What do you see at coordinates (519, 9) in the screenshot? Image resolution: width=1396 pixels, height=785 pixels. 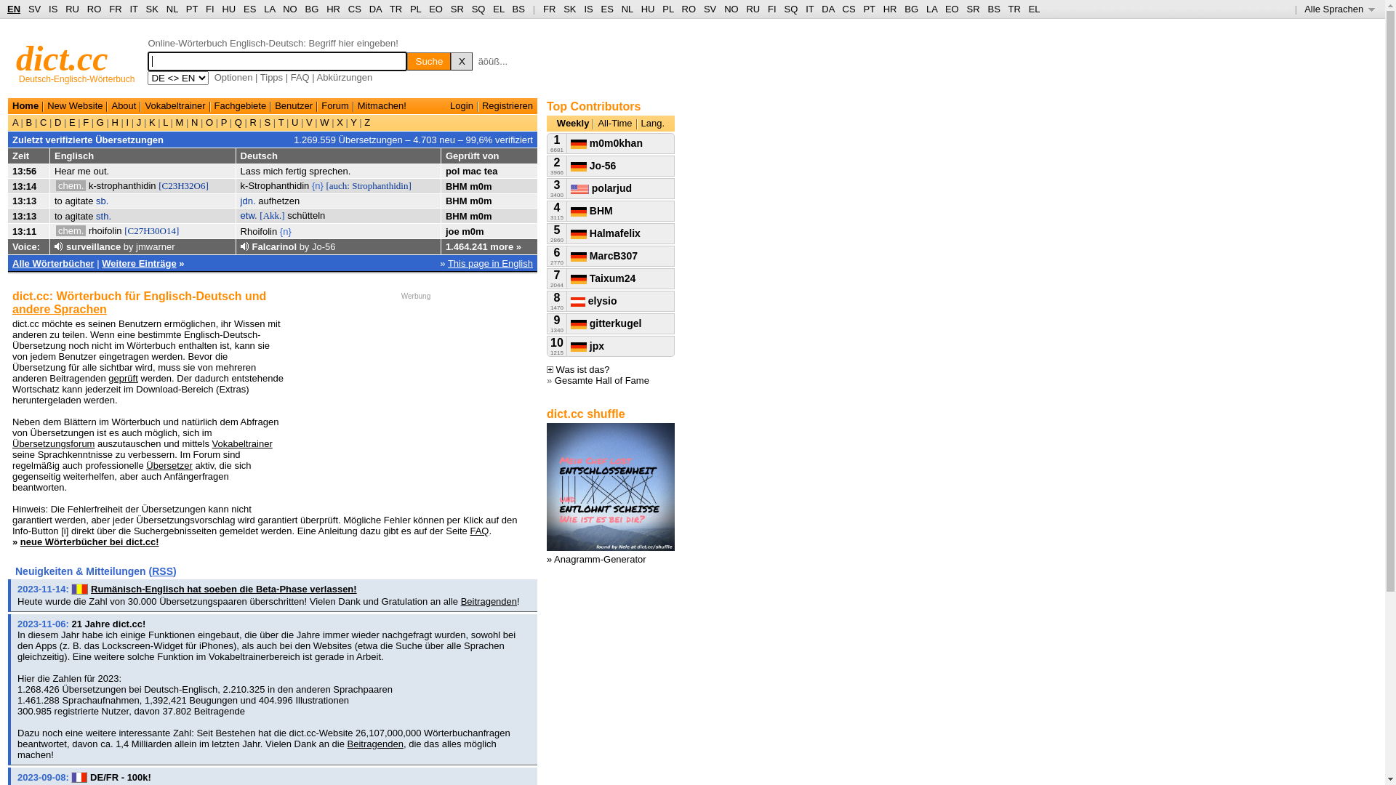 I see `BS` at bounding box center [519, 9].